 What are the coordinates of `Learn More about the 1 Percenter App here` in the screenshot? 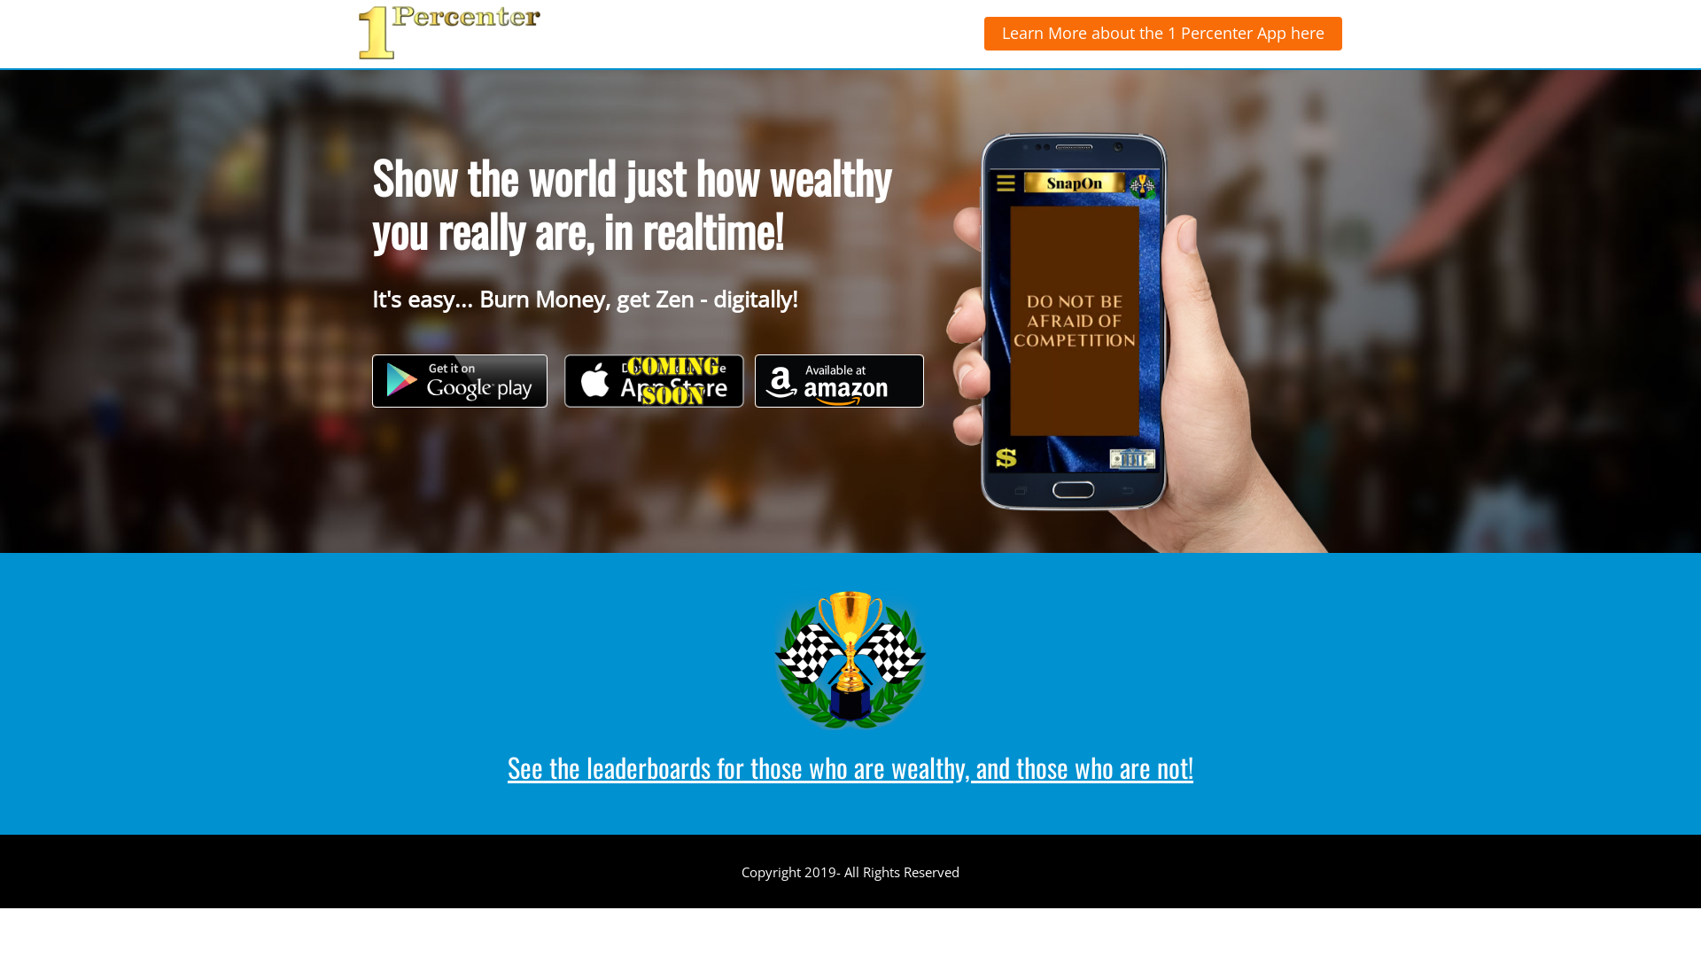 It's located at (1163, 34).